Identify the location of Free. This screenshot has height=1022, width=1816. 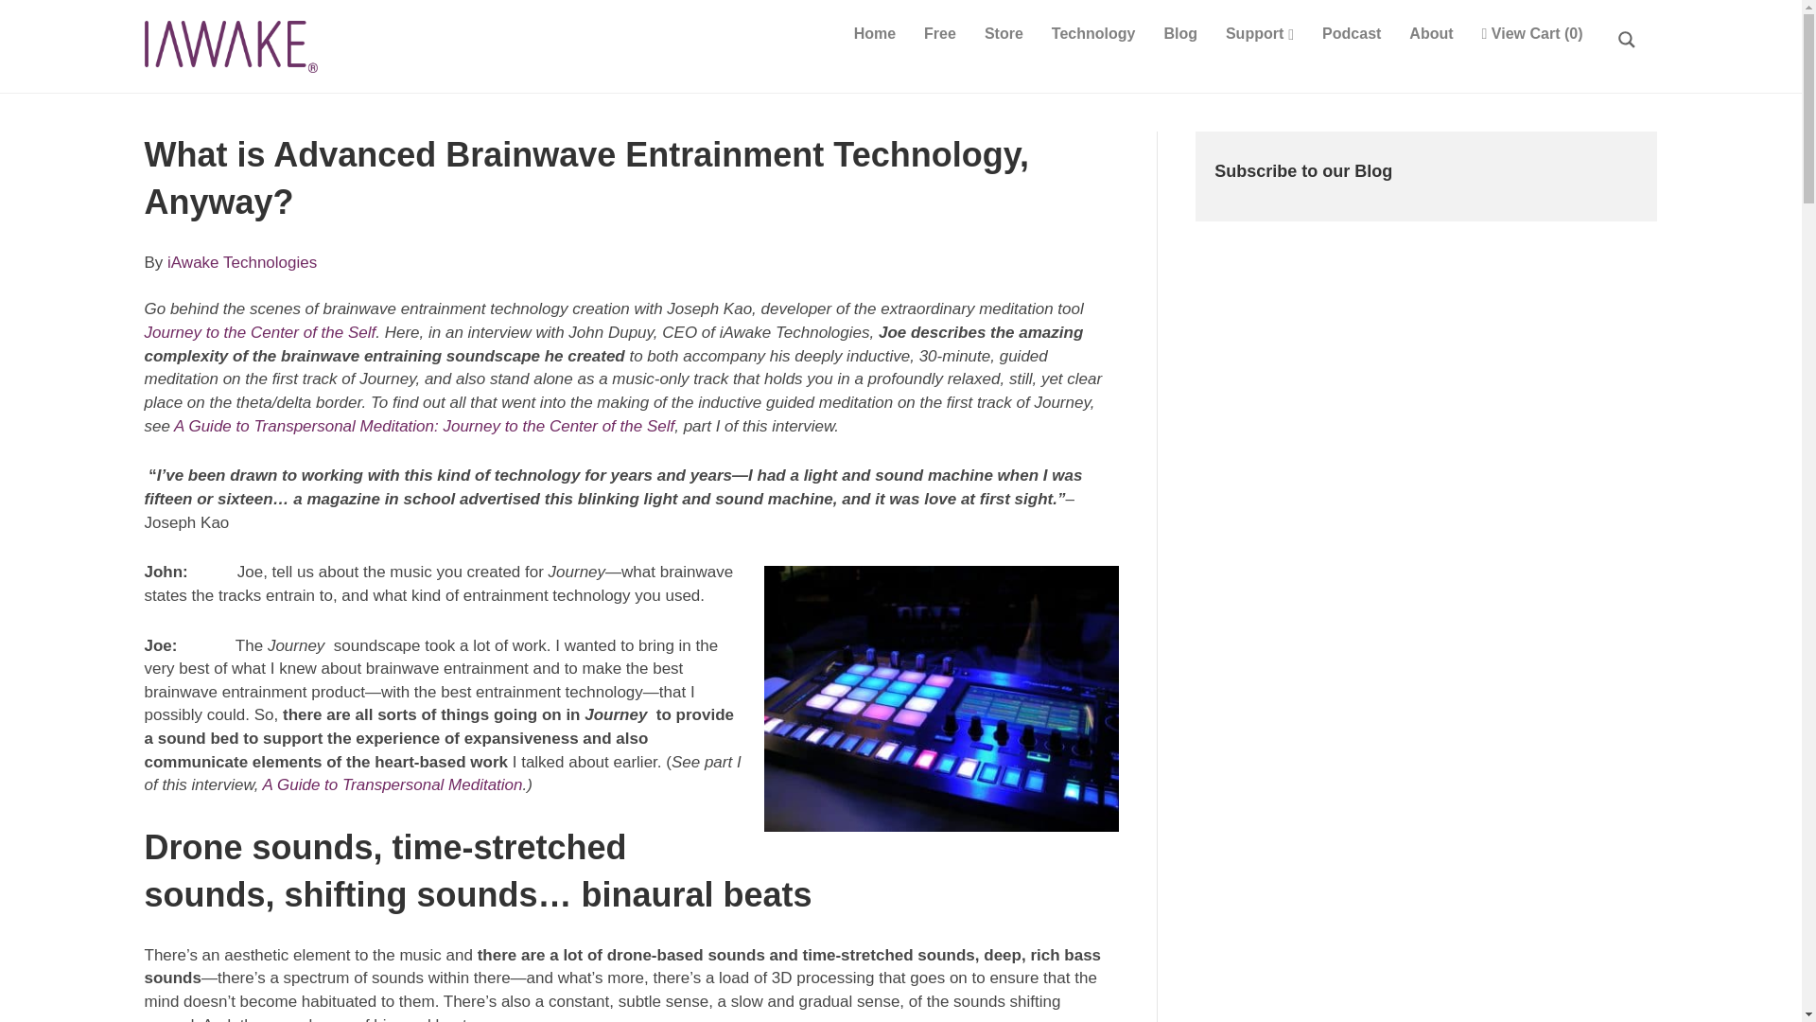
(939, 33).